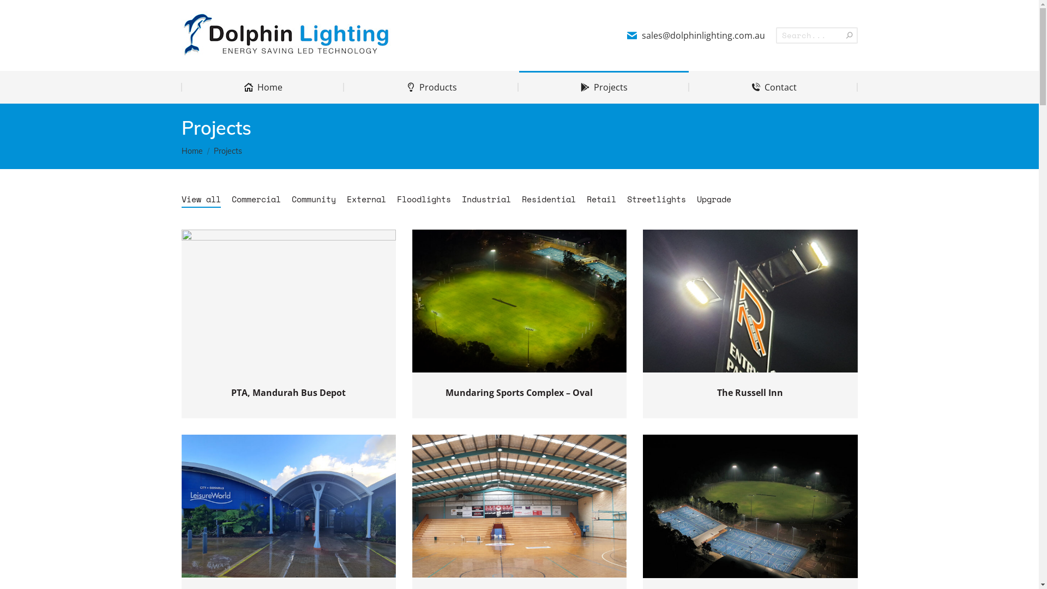 This screenshot has width=1047, height=589. Describe the element at coordinates (696, 35) in the screenshot. I see `sales@dolphinlighting.com.au` at that location.